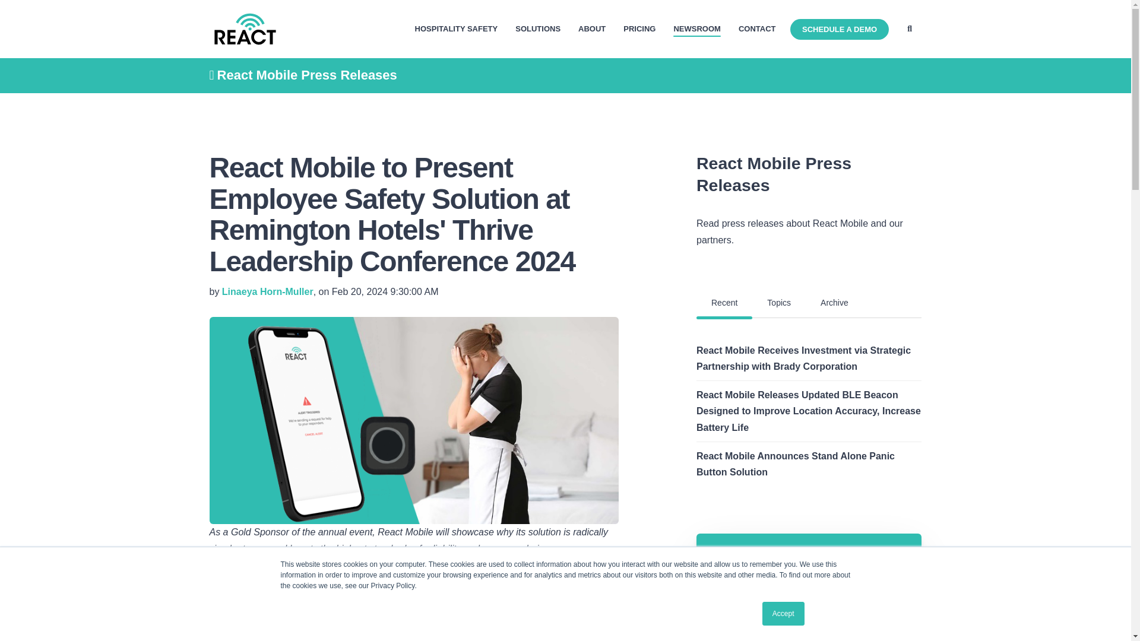 Image resolution: width=1140 pixels, height=641 pixels. What do you see at coordinates (245, 28) in the screenshot?
I see `React Mobile Logo` at bounding box center [245, 28].